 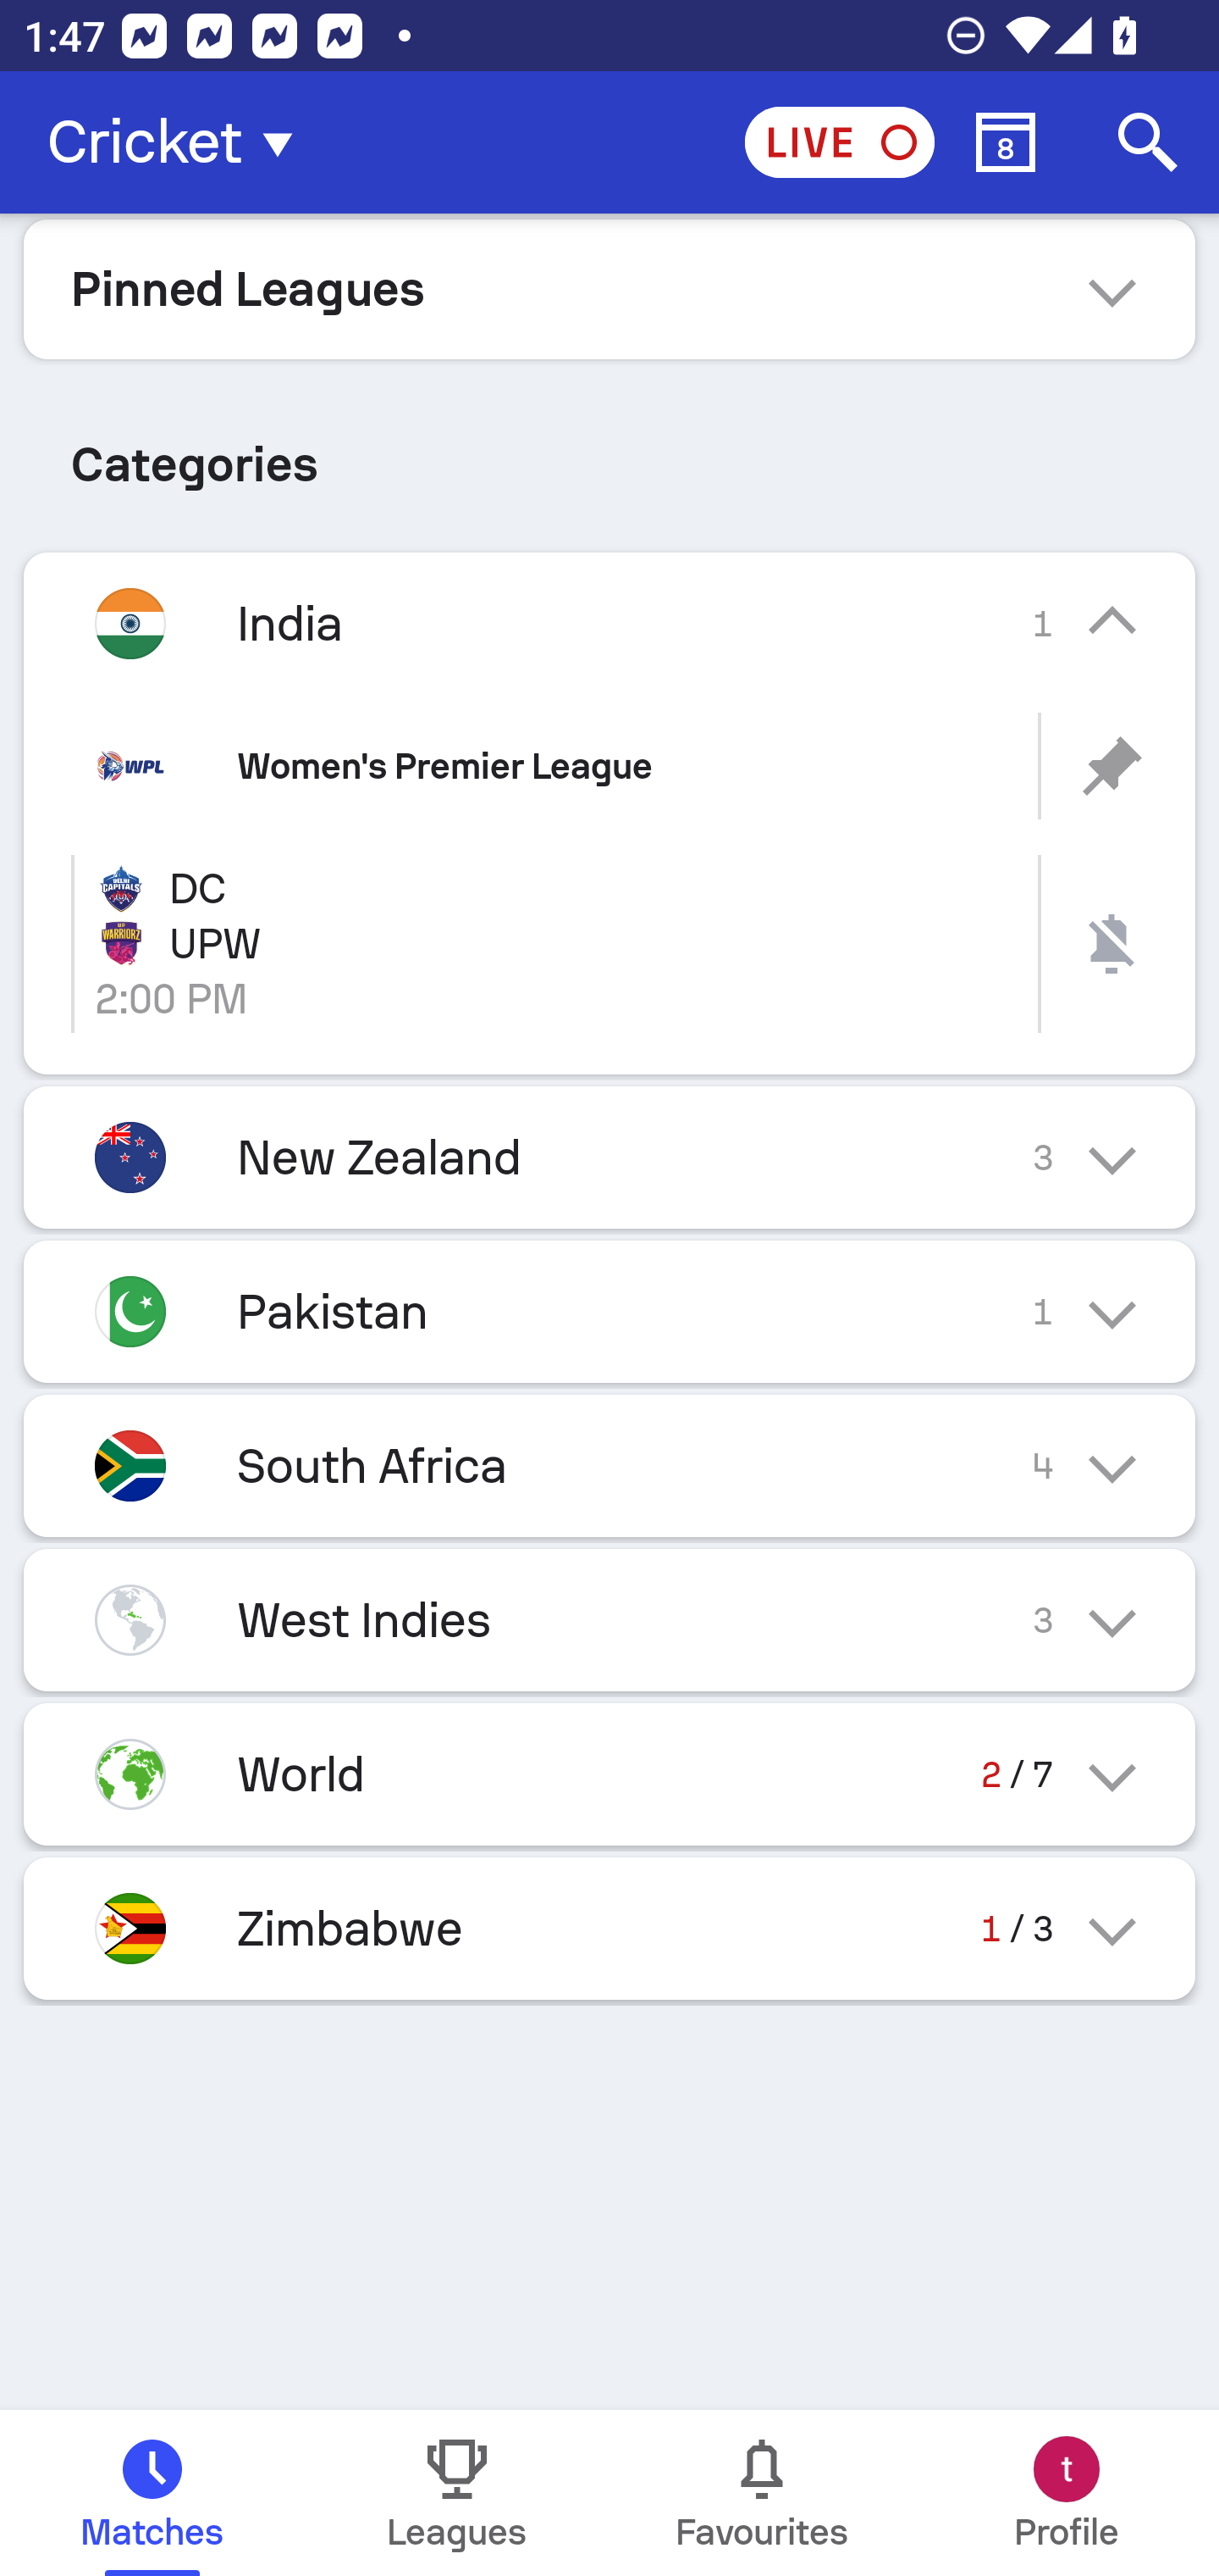 What do you see at coordinates (609, 1312) in the screenshot?
I see `Pakistan 1` at bounding box center [609, 1312].